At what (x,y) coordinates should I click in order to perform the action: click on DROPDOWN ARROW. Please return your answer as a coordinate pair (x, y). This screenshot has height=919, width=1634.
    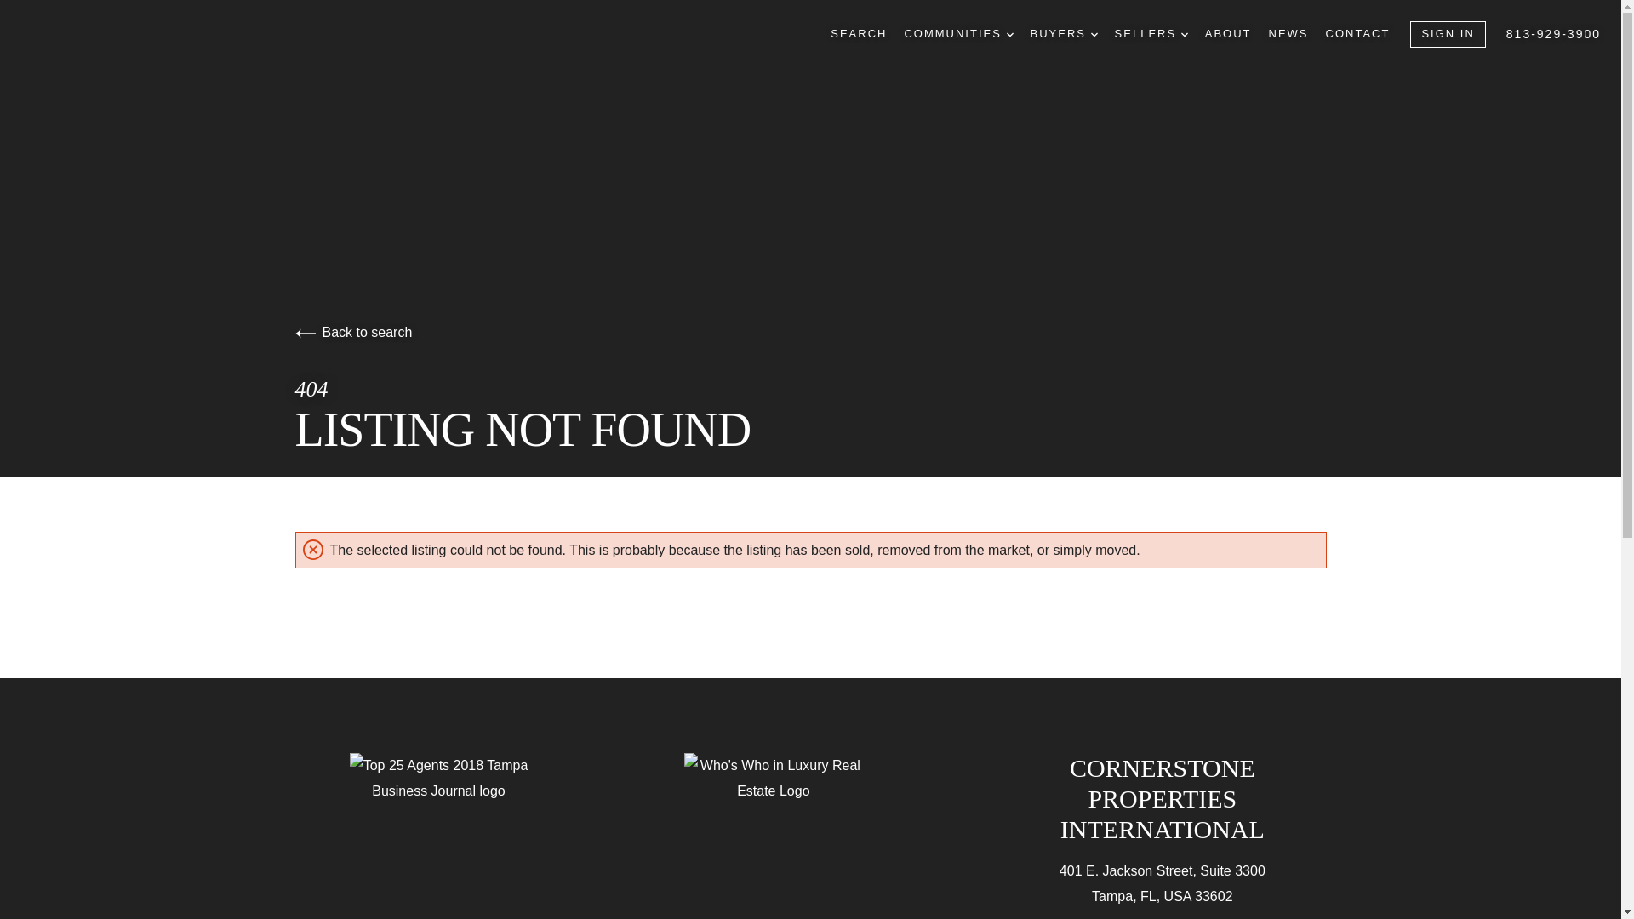
    Looking at the image, I should click on (1094, 34).